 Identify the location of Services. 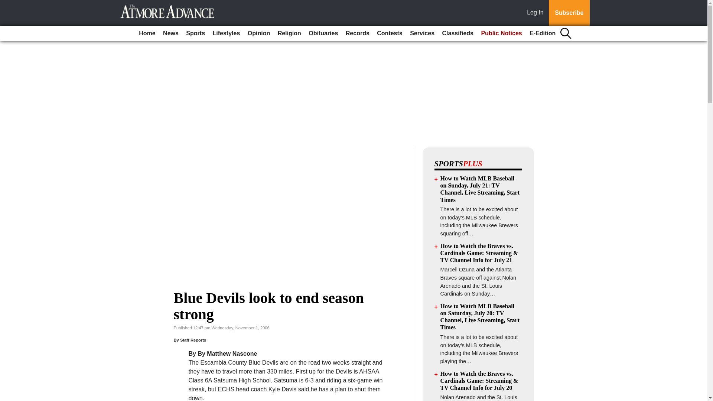
(422, 33).